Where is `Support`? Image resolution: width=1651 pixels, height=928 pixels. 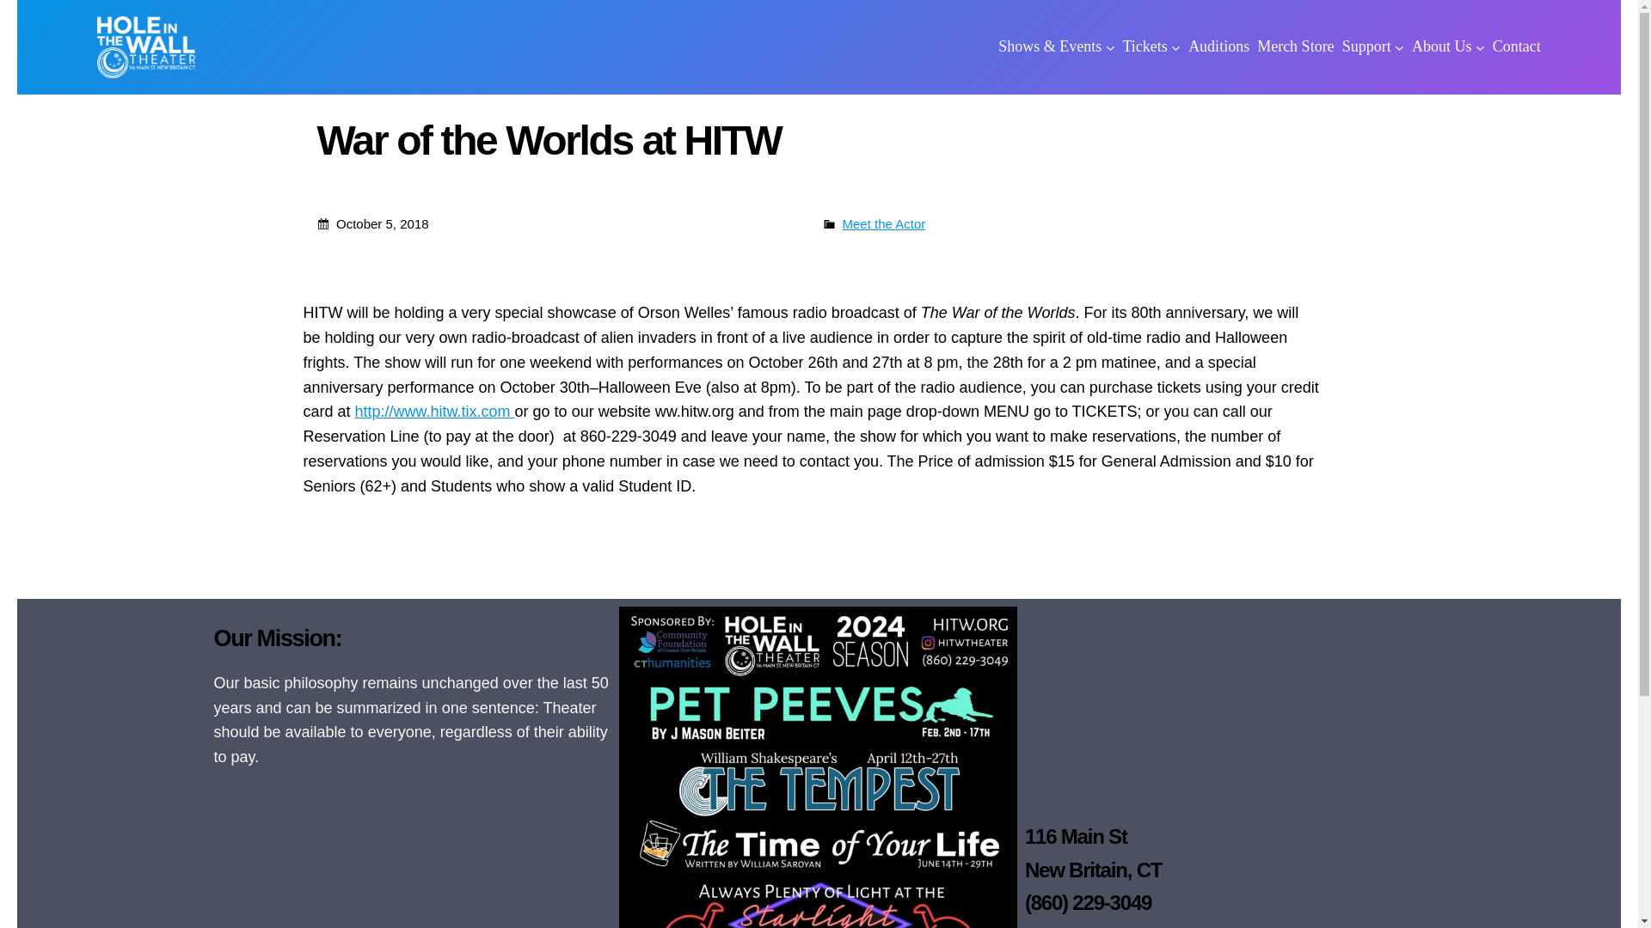 Support is located at coordinates (1366, 46).